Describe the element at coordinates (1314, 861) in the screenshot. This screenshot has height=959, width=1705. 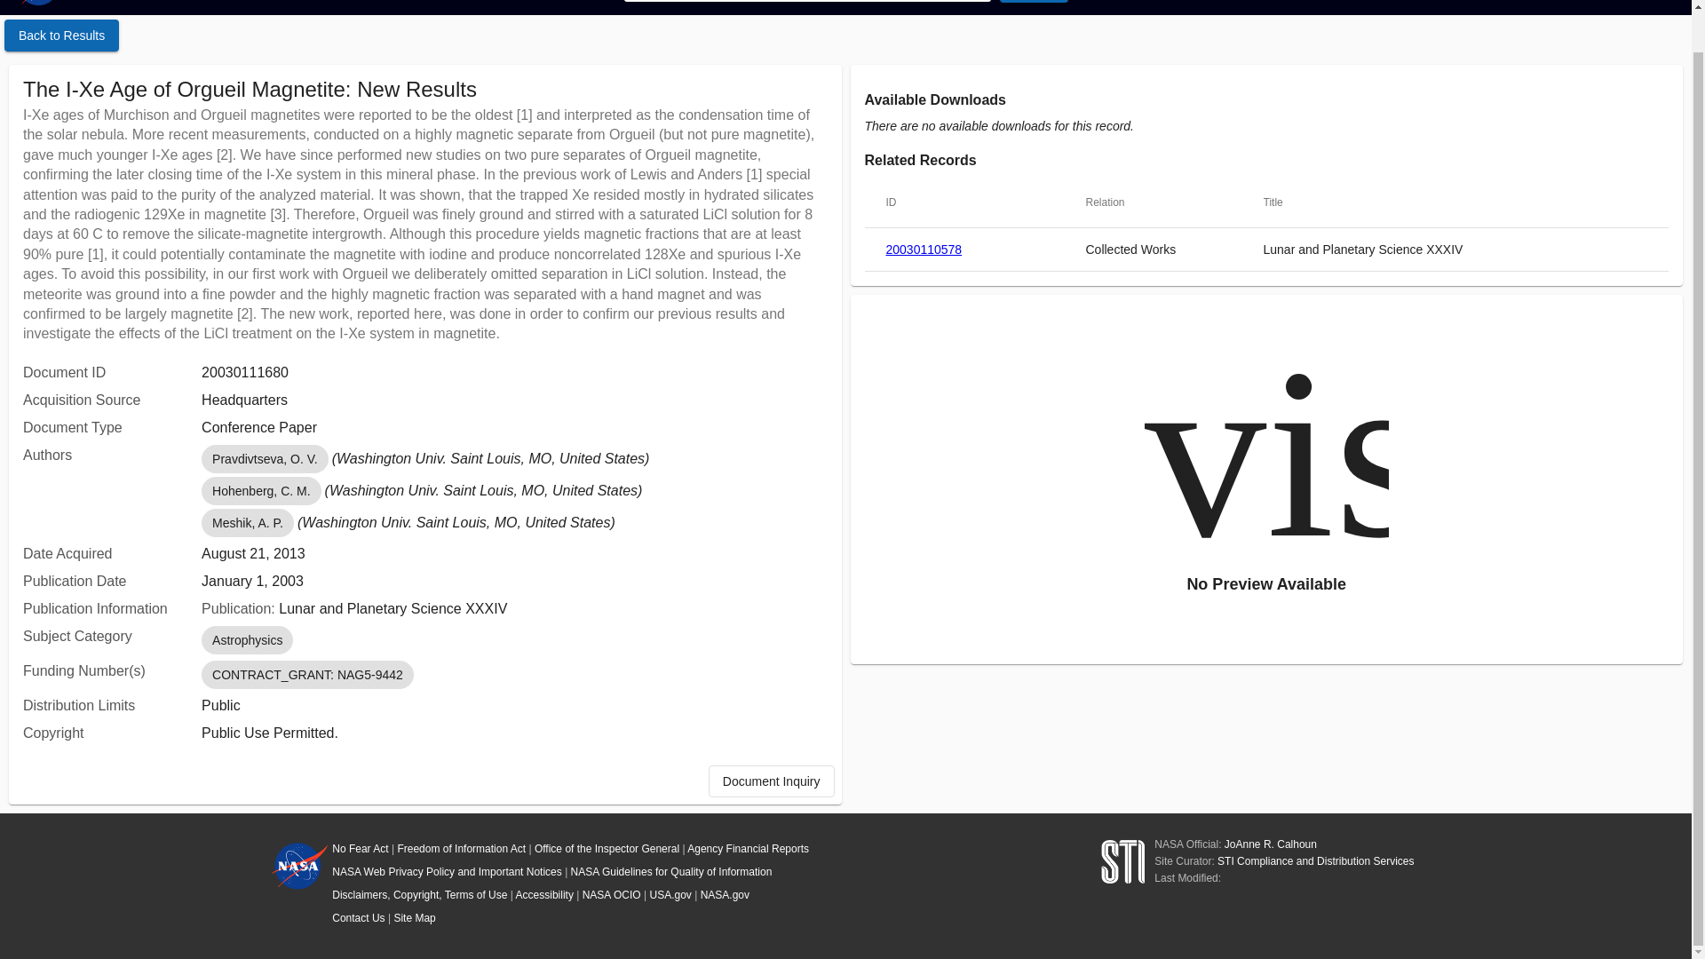
I see `STI Compliance and Distribution Services` at that location.